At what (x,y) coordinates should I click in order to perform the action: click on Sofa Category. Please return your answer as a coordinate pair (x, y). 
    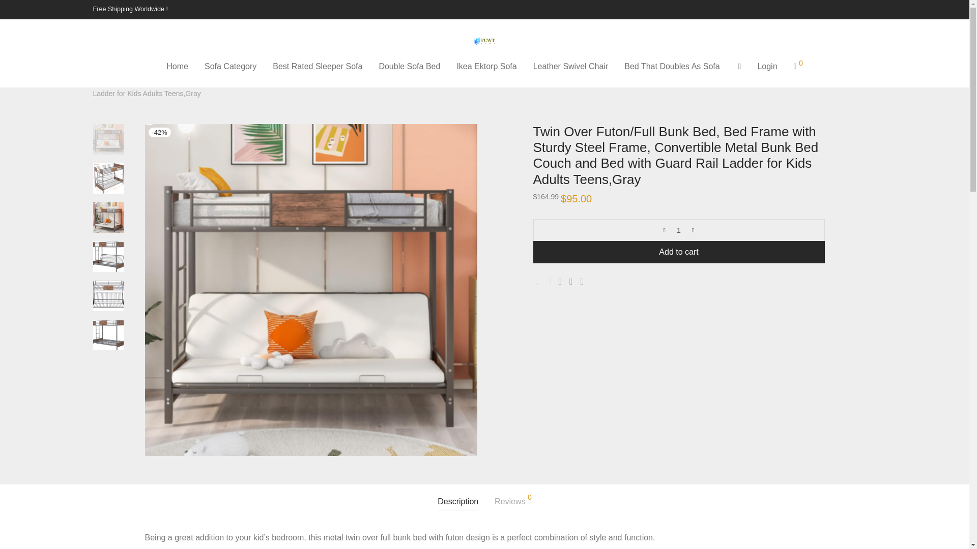
    Looking at the image, I should click on (144, 79).